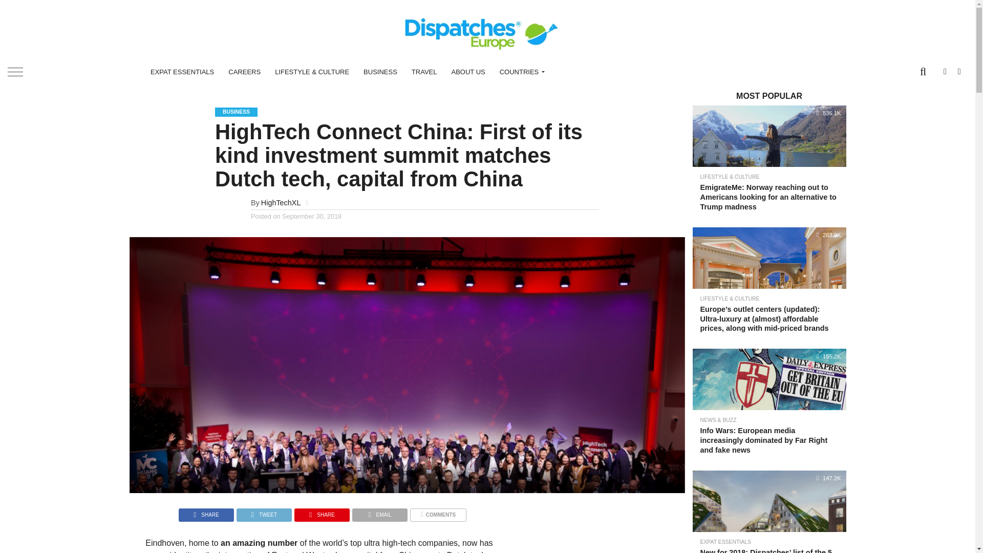 The width and height of the screenshot is (983, 553). I want to click on TRAVEL, so click(424, 72).